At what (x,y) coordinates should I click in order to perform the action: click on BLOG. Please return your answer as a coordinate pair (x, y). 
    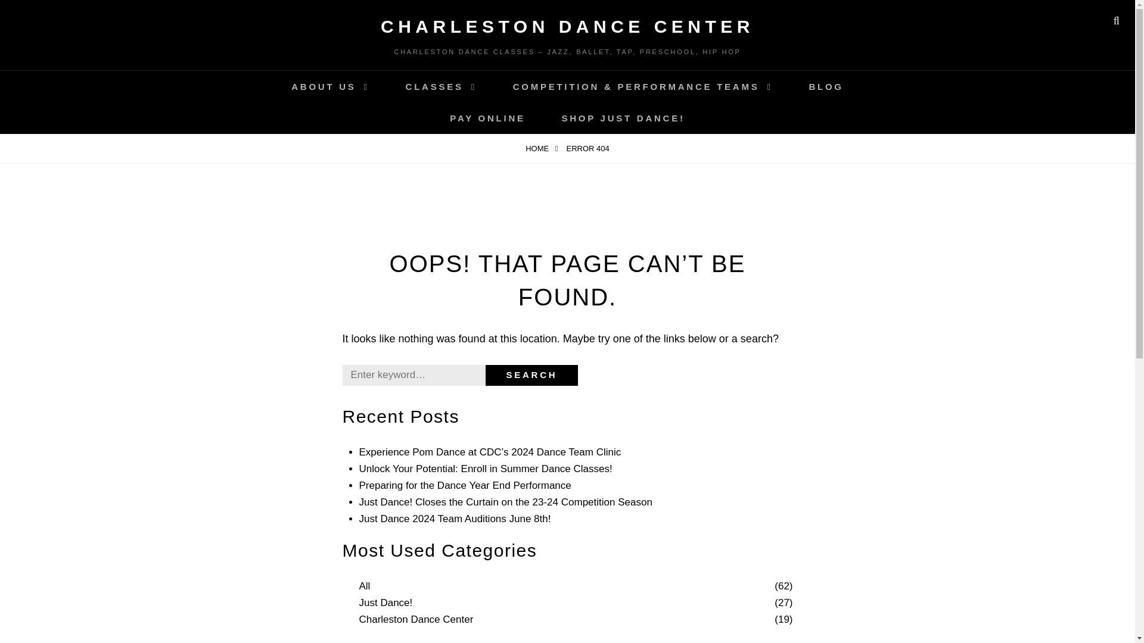
    Looking at the image, I should click on (826, 86).